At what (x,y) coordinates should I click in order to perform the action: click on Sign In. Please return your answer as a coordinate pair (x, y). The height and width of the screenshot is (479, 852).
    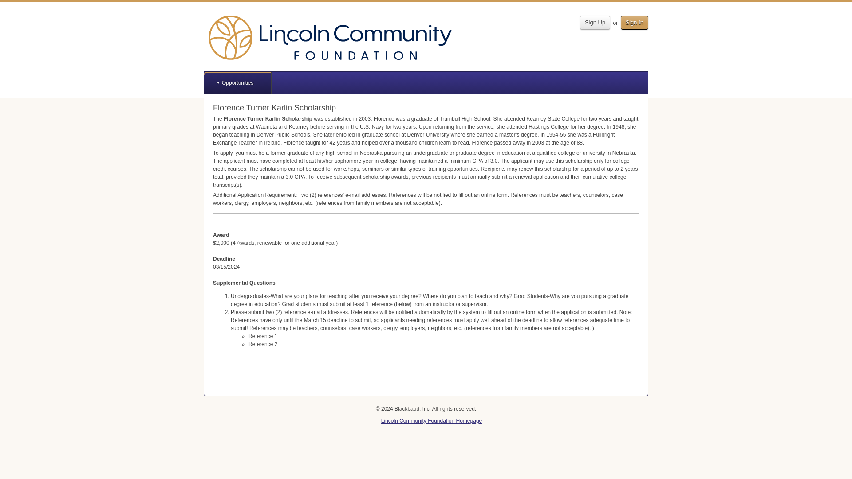
    Looking at the image, I should click on (635, 22).